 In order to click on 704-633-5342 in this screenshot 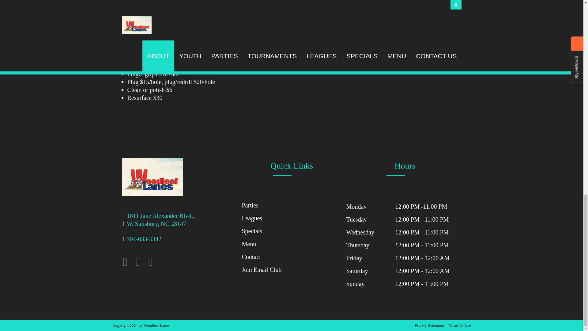, I will do `click(144, 239)`.